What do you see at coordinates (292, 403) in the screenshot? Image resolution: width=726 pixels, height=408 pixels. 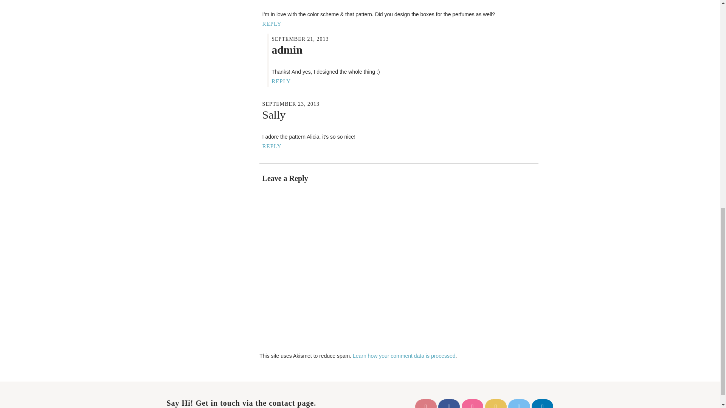 I see `contact page.` at bounding box center [292, 403].